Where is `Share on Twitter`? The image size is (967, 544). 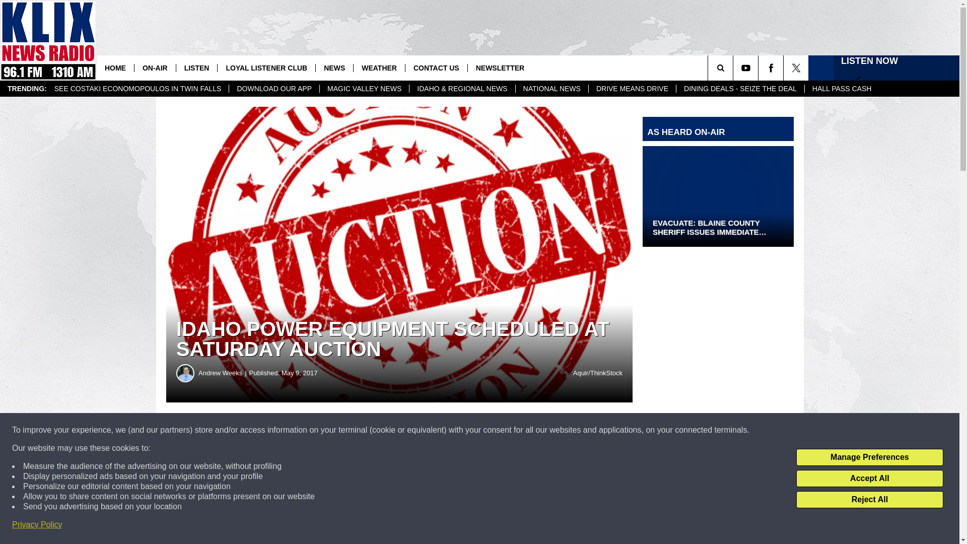 Share on Twitter is located at coordinates (493, 430).